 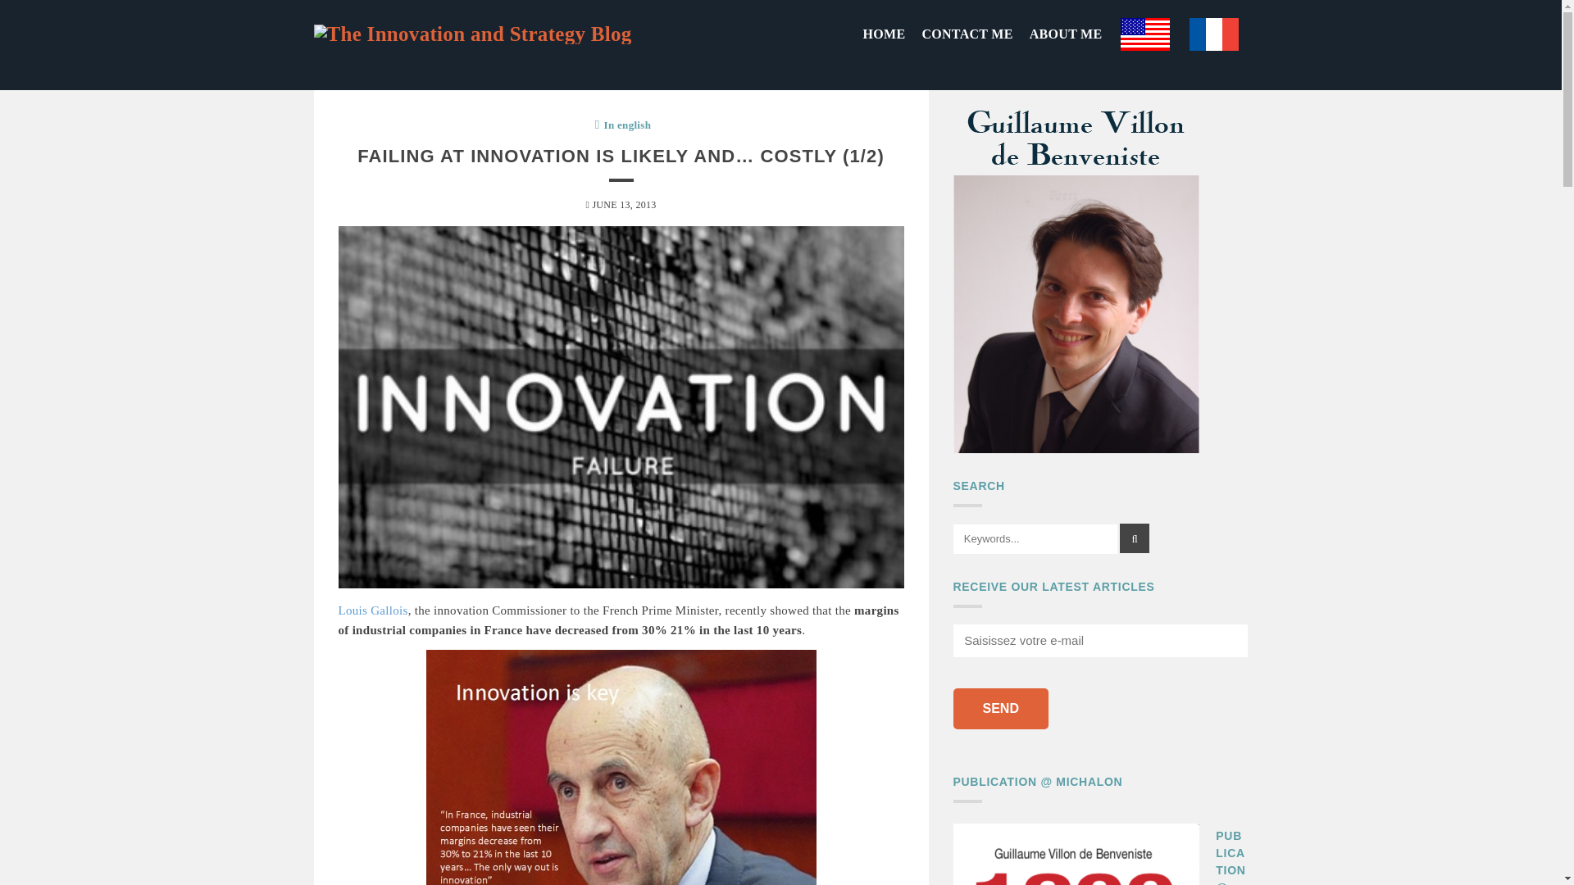 I want to click on ABOUT ME, so click(x=1066, y=34).